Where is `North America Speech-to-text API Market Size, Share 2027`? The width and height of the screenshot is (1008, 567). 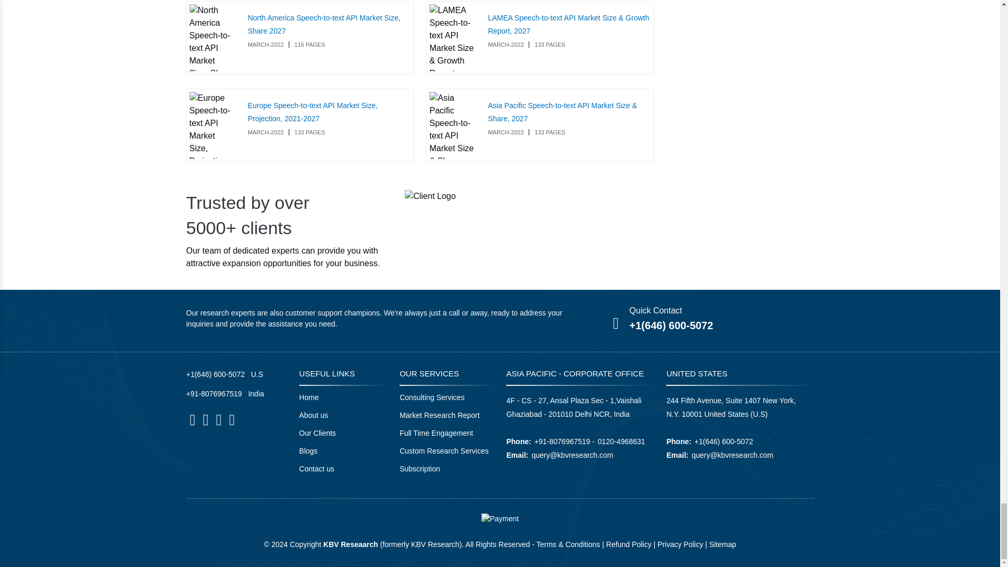
North America Speech-to-text API Market Size, Share 2027 is located at coordinates (324, 24).